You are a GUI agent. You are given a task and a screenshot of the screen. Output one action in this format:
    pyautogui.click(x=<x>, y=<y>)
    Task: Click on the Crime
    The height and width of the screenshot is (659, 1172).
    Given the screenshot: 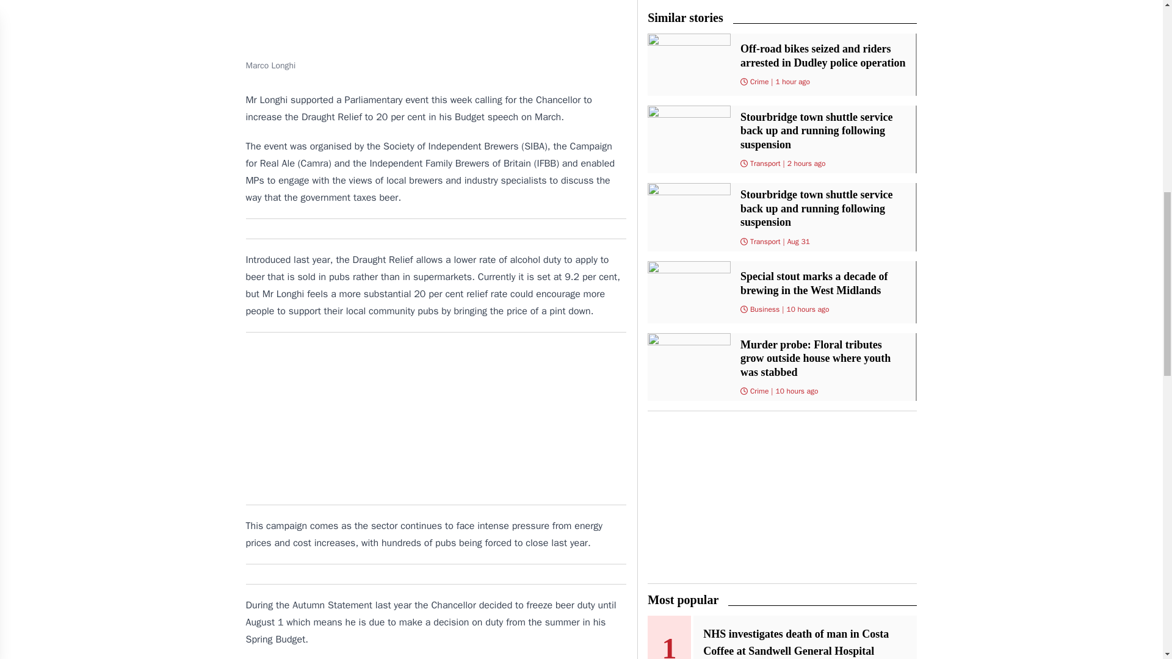 What is the action you would take?
    pyautogui.click(x=759, y=391)
    